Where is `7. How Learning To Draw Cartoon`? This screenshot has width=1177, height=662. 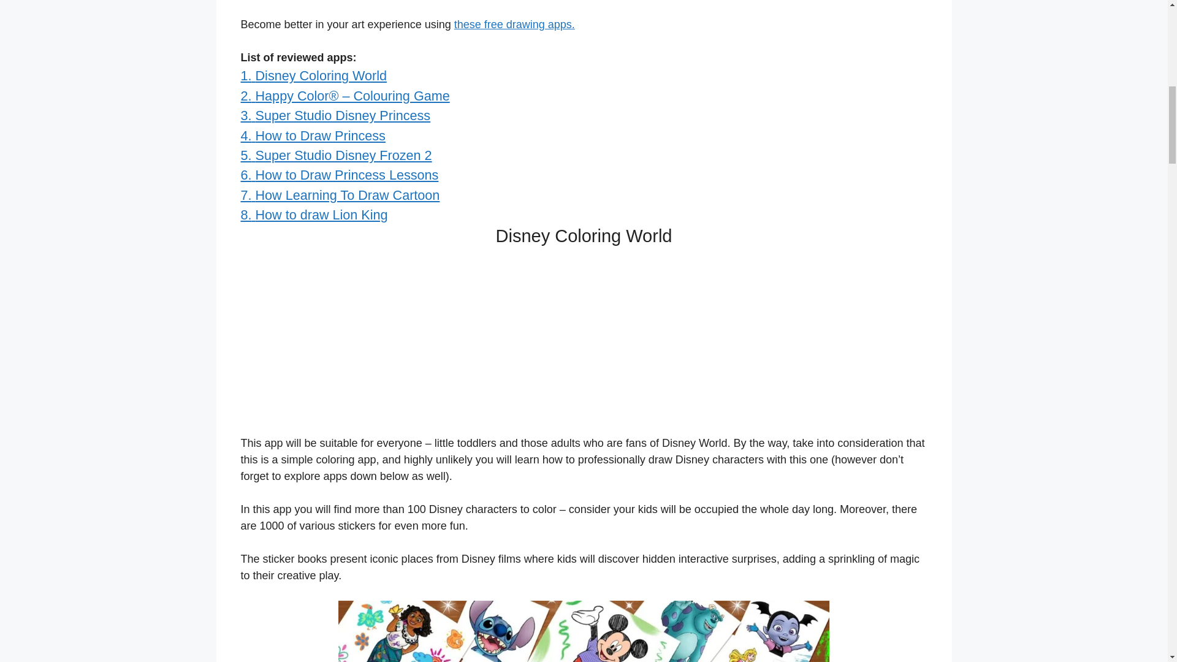 7. How Learning To Draw Cartoon is located at coordinates (340, 195).